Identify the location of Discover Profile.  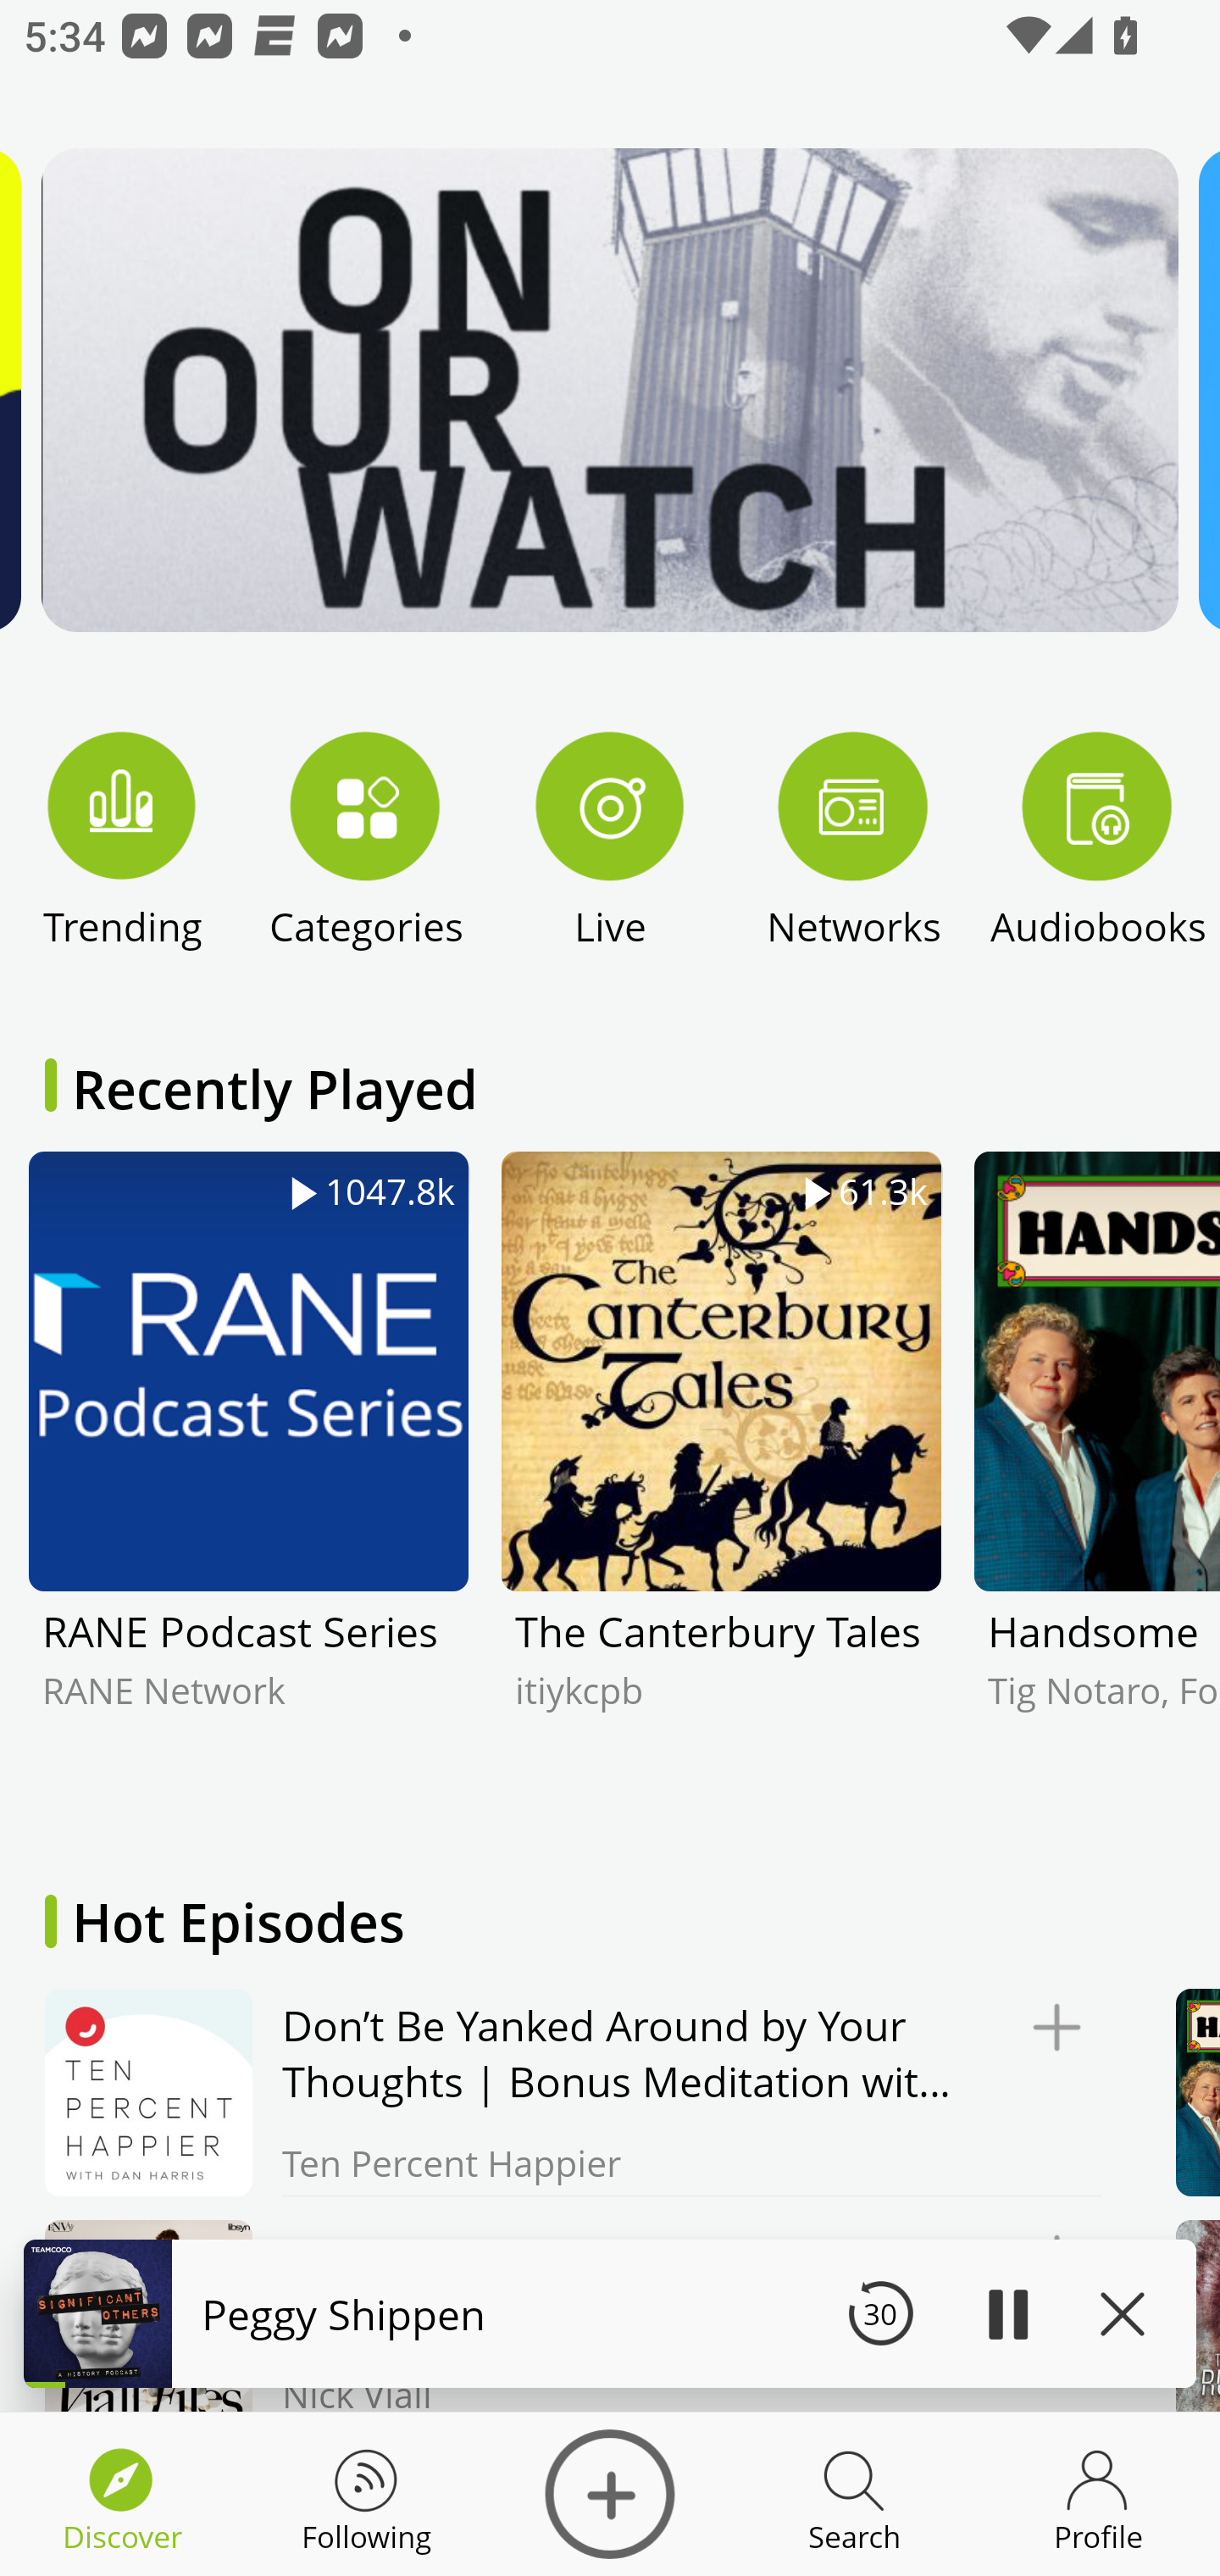
(1098, 2495).